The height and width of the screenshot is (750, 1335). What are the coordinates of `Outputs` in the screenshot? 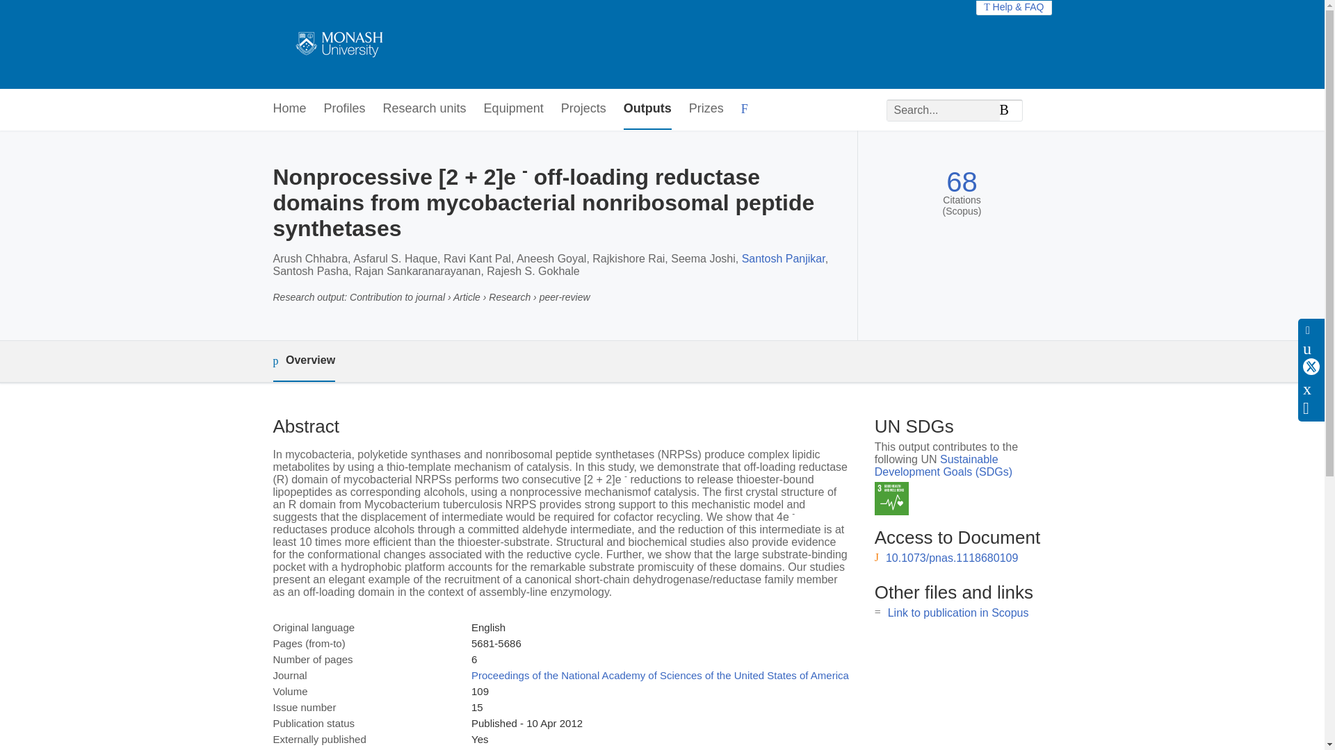 It's located at (647, 109).